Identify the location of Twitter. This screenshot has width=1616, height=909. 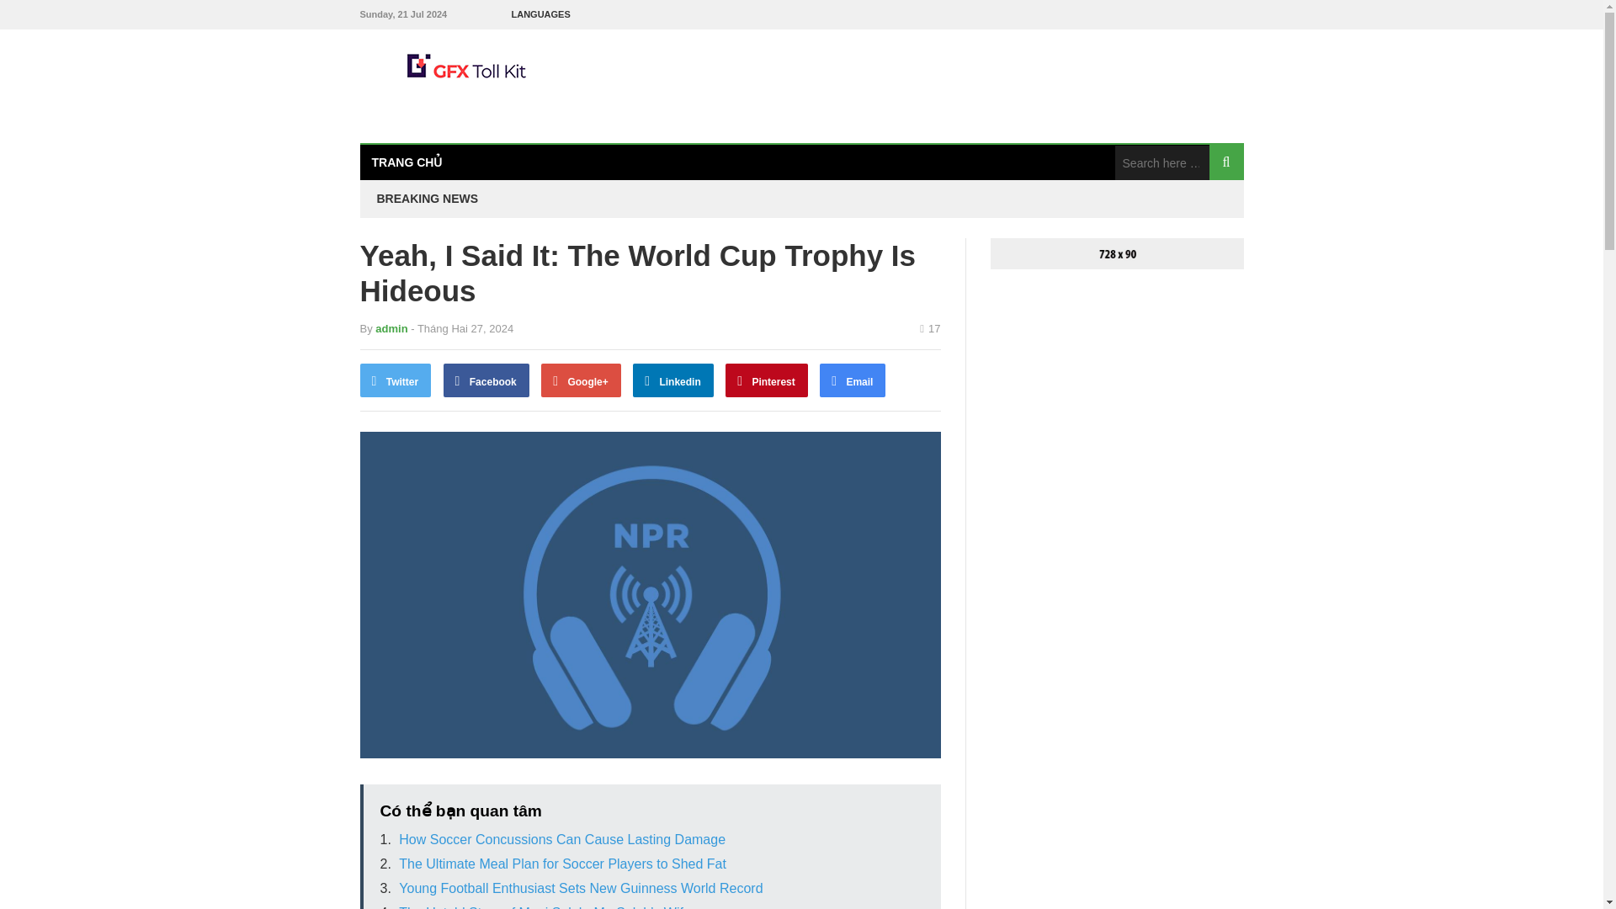
(396, 380).